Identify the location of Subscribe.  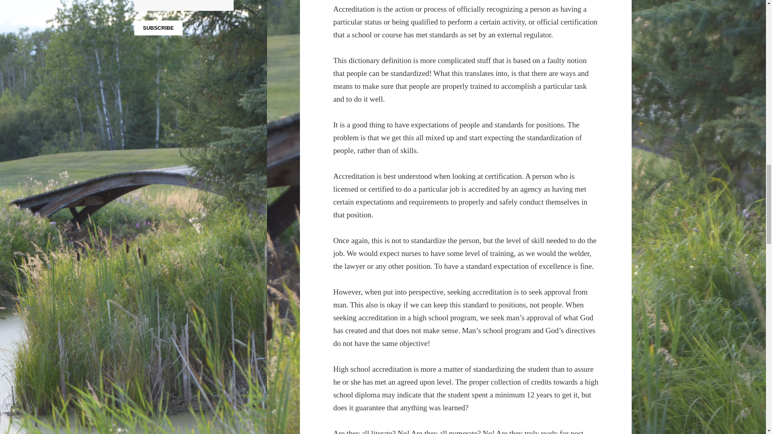
(158, 27).